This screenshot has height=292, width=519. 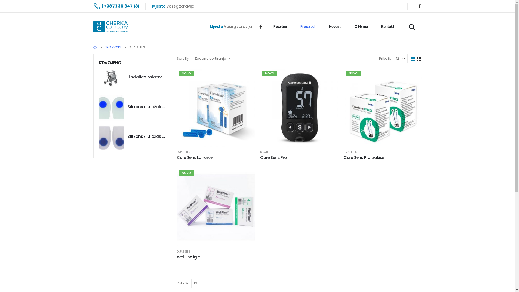 What do you see at coordinates (335, 26) in the screenshot?
I see `Novosti` at bounding box center [335, 26].